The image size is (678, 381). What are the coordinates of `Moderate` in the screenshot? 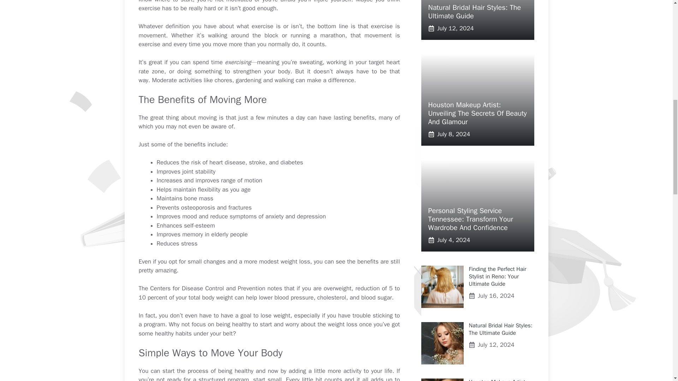 It's located at (165, 80).